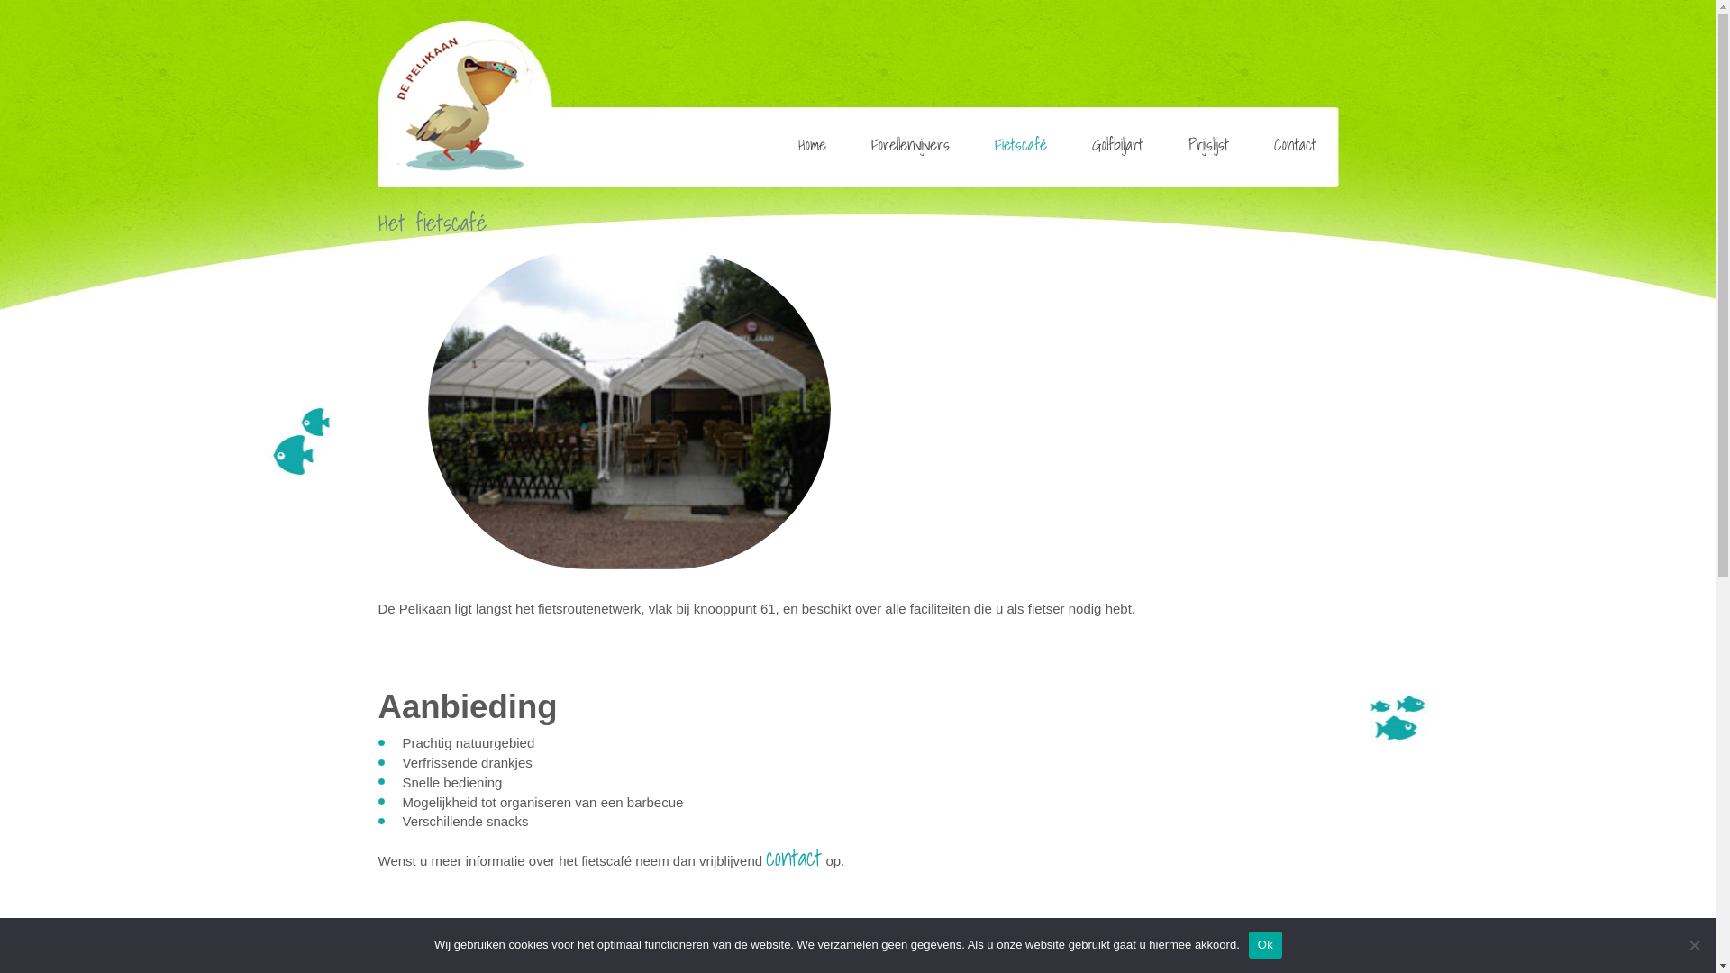  I want to click on Contact, so click(1294, 144).